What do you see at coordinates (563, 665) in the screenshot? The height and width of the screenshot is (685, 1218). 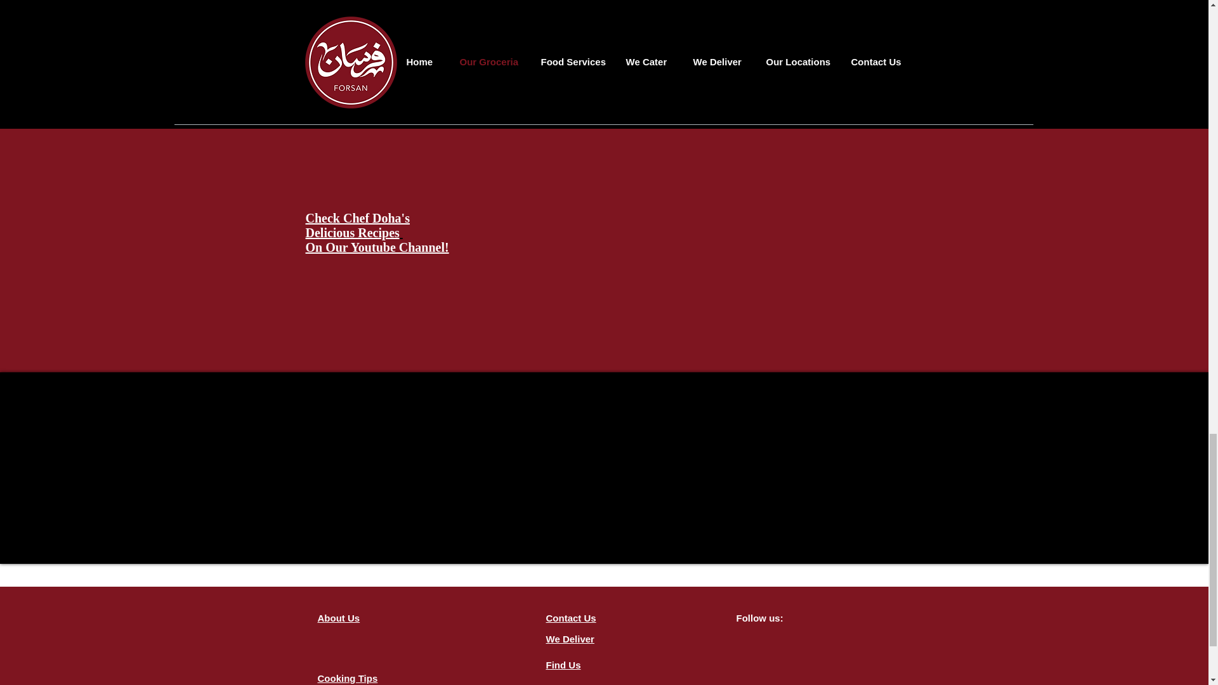 I see `About Us` at bounding box center [563, 665].